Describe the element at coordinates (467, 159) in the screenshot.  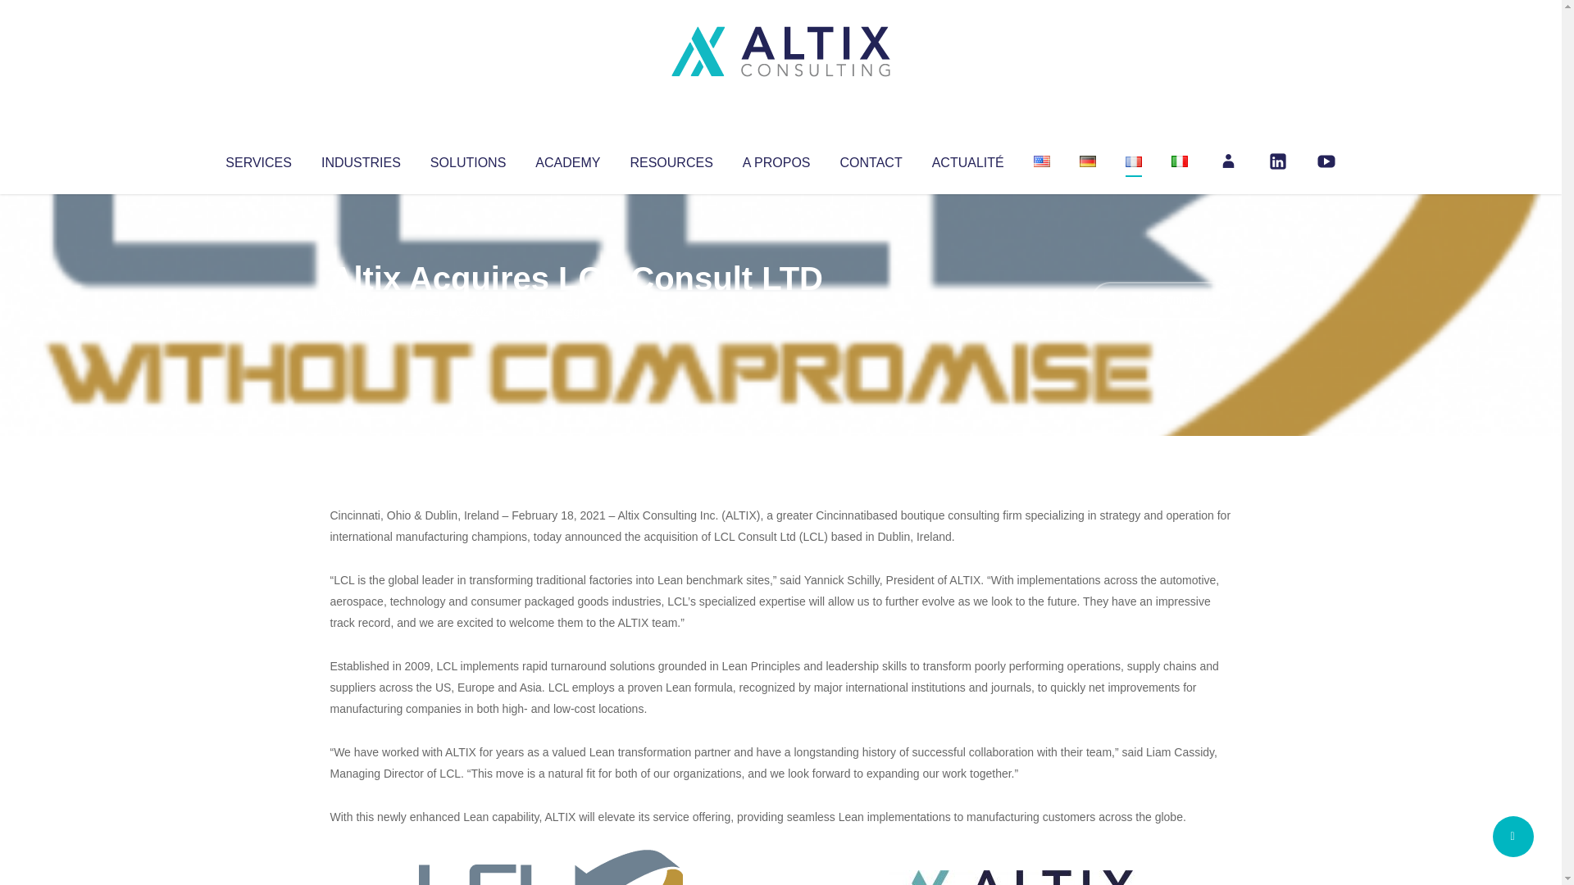
I see `SOLUTIONS` at that location.